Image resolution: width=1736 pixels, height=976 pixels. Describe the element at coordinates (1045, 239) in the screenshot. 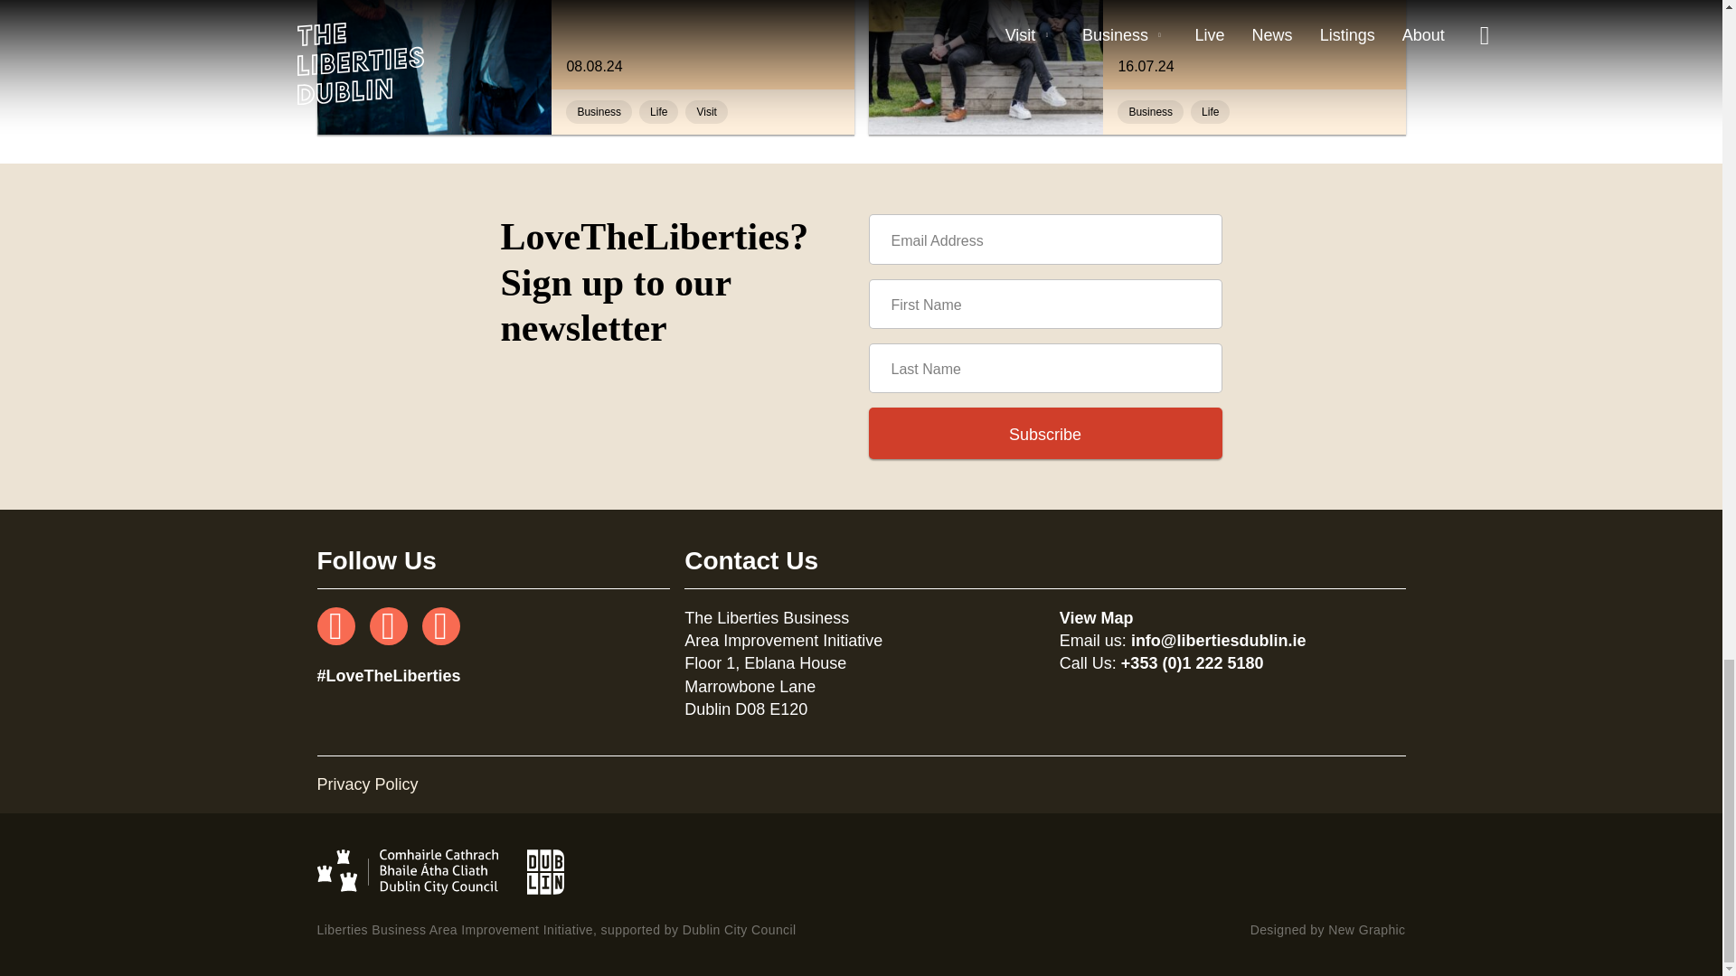

I see `Email Address` at that location.